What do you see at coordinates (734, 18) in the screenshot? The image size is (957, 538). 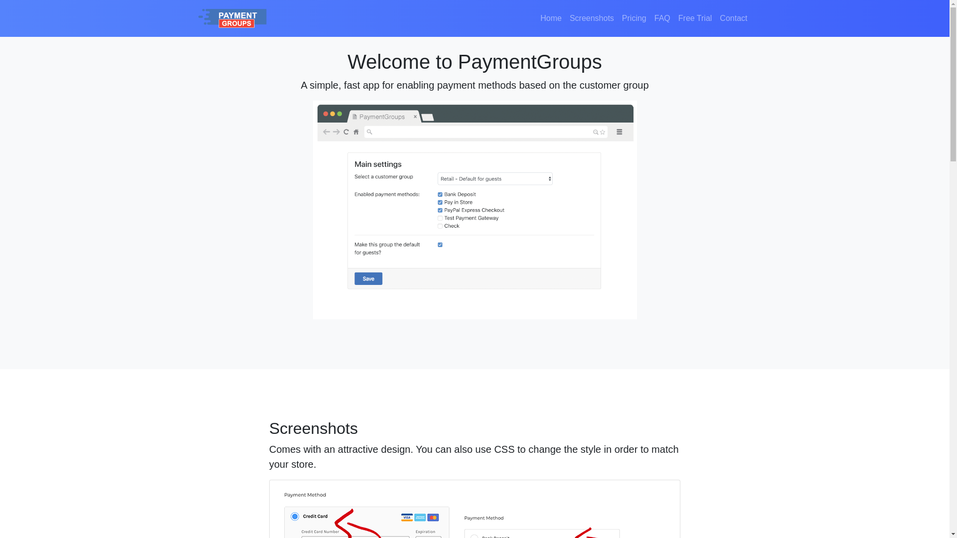 I see `Contact` at bounding box center [734, 18].